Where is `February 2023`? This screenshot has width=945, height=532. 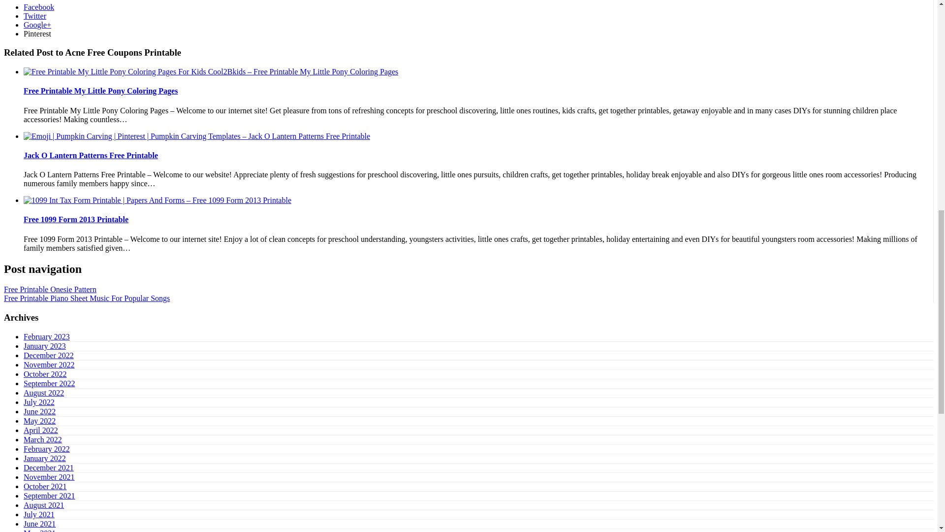
February 2023 is located at coordinates (47, 337).